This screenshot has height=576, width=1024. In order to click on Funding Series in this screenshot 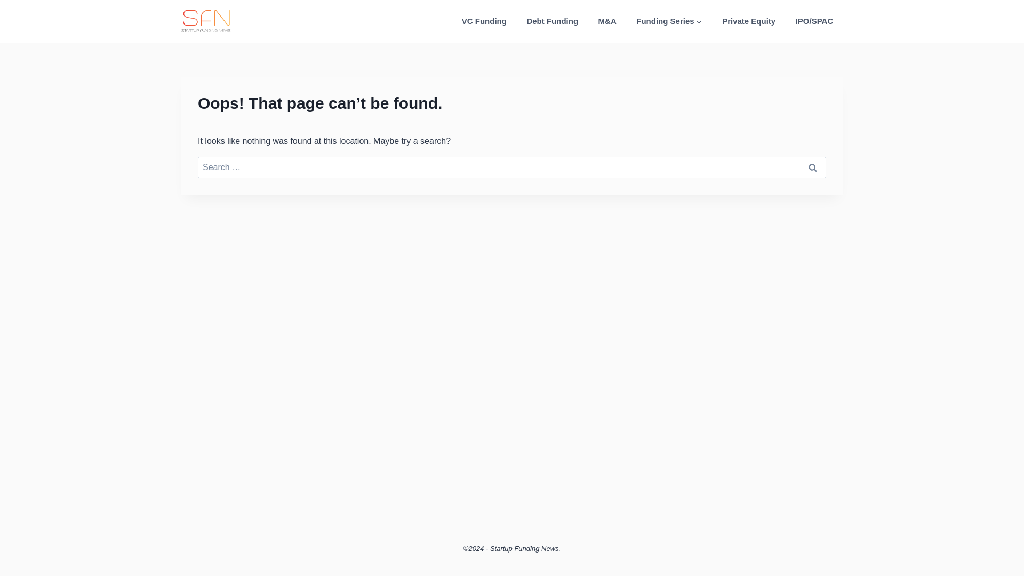, I will do `click(670, 21)`.